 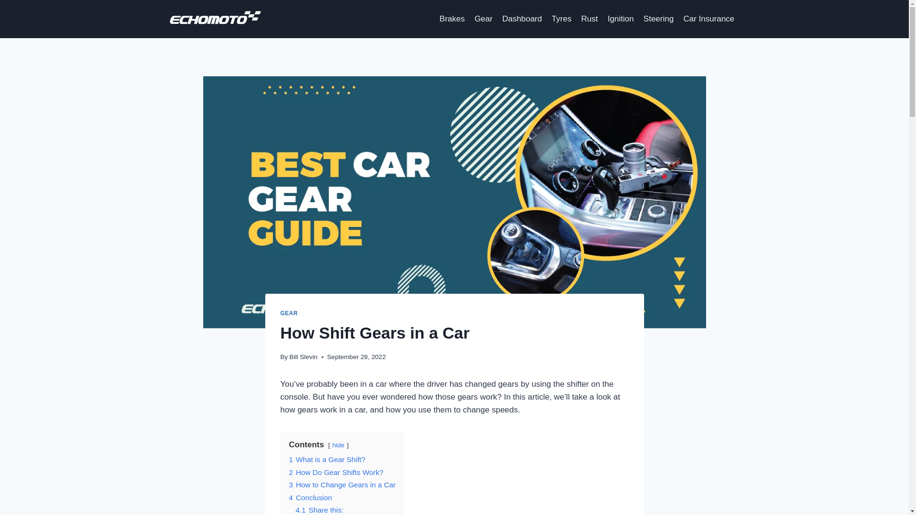 What do you see at coordinates (320, 509) in the screenshot?
I see `4.1 Share this:` at bounding box center [320, 509].